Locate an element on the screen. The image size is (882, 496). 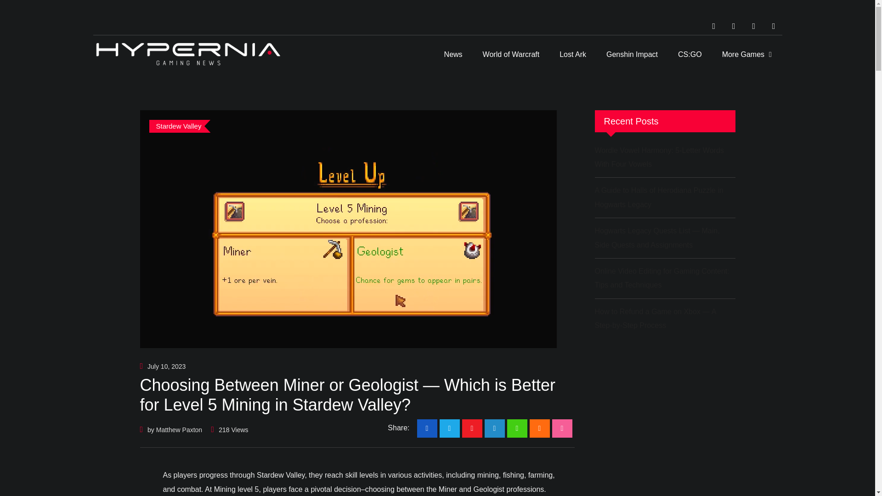
News is located at coordinates (453, 54).